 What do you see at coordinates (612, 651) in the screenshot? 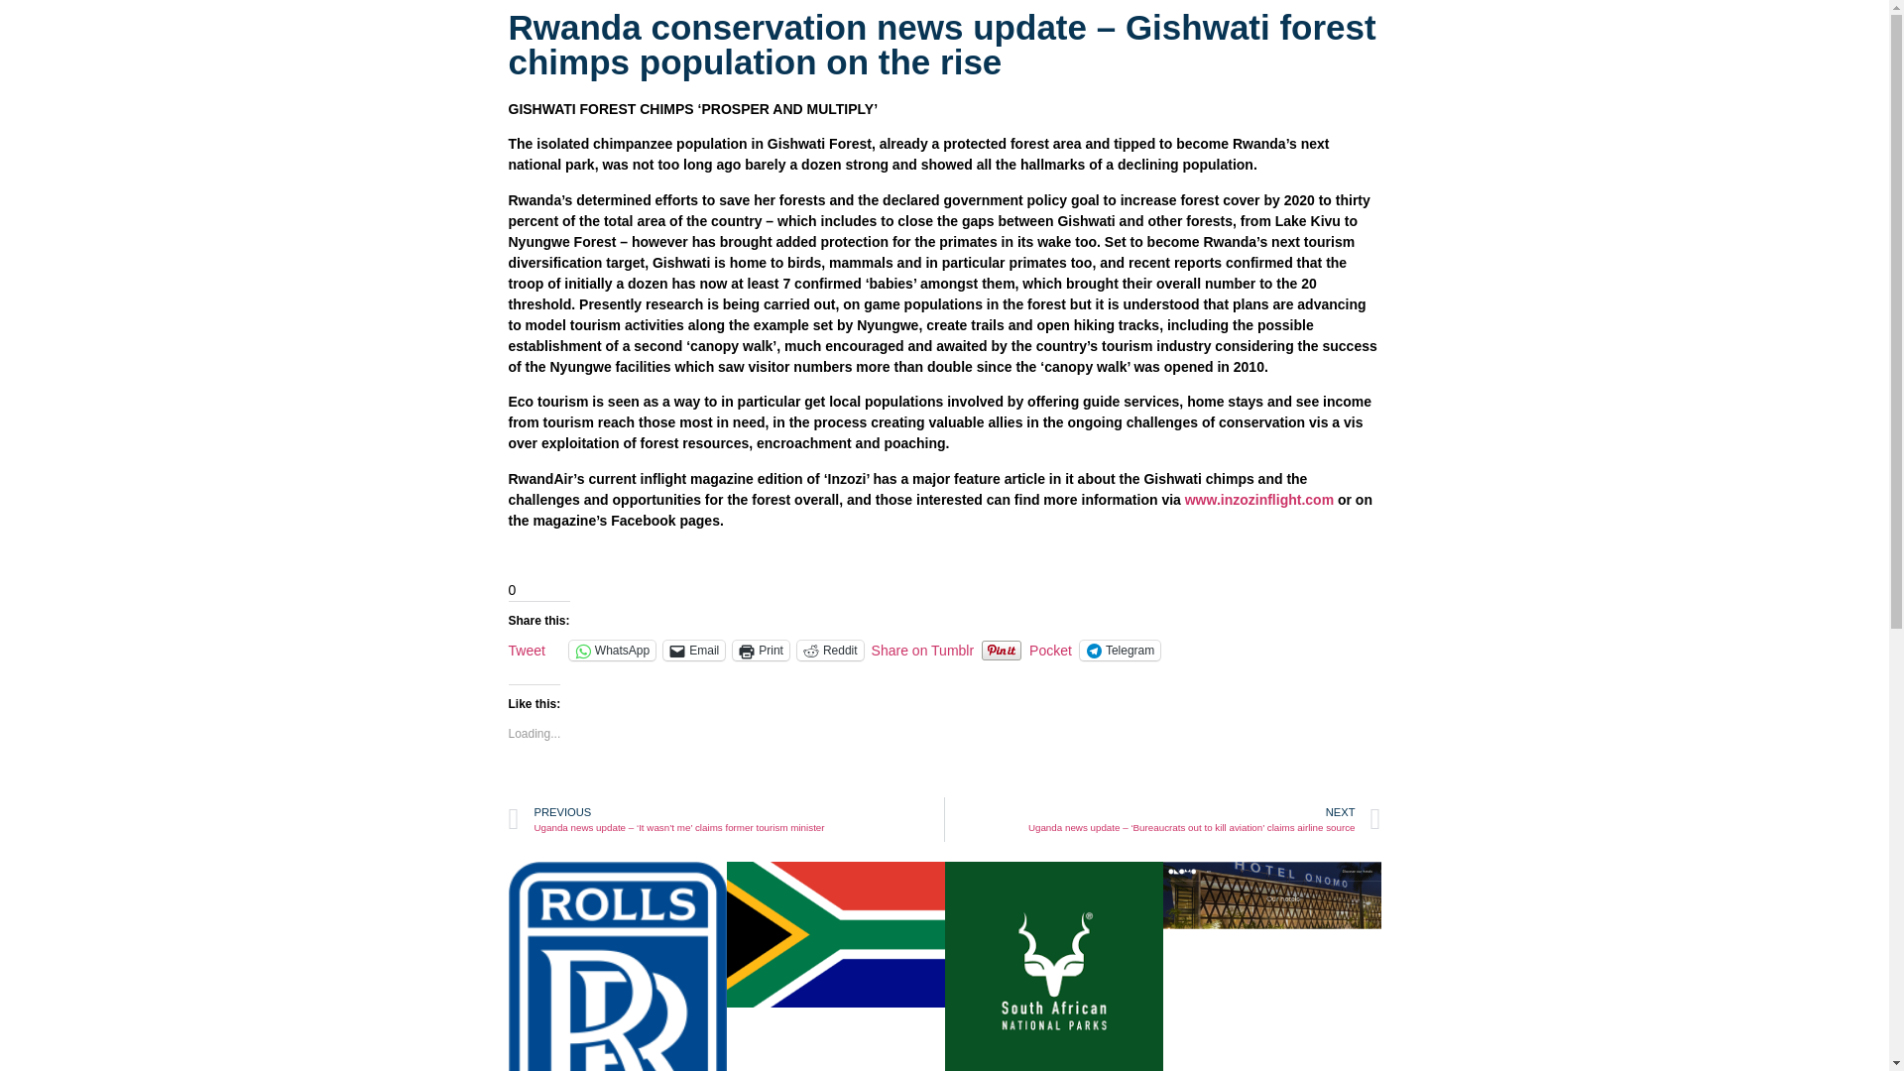
I see `WhatsApp` at bounding box center [612, 651].